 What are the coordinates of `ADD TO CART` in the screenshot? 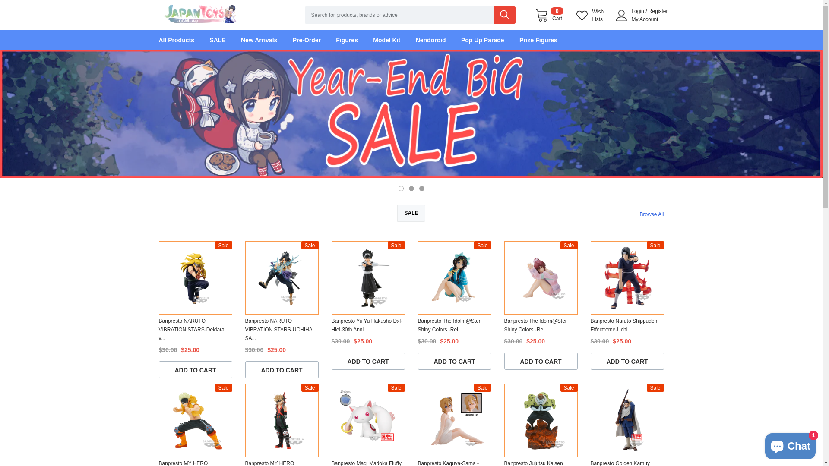 It's located at (627, 361).